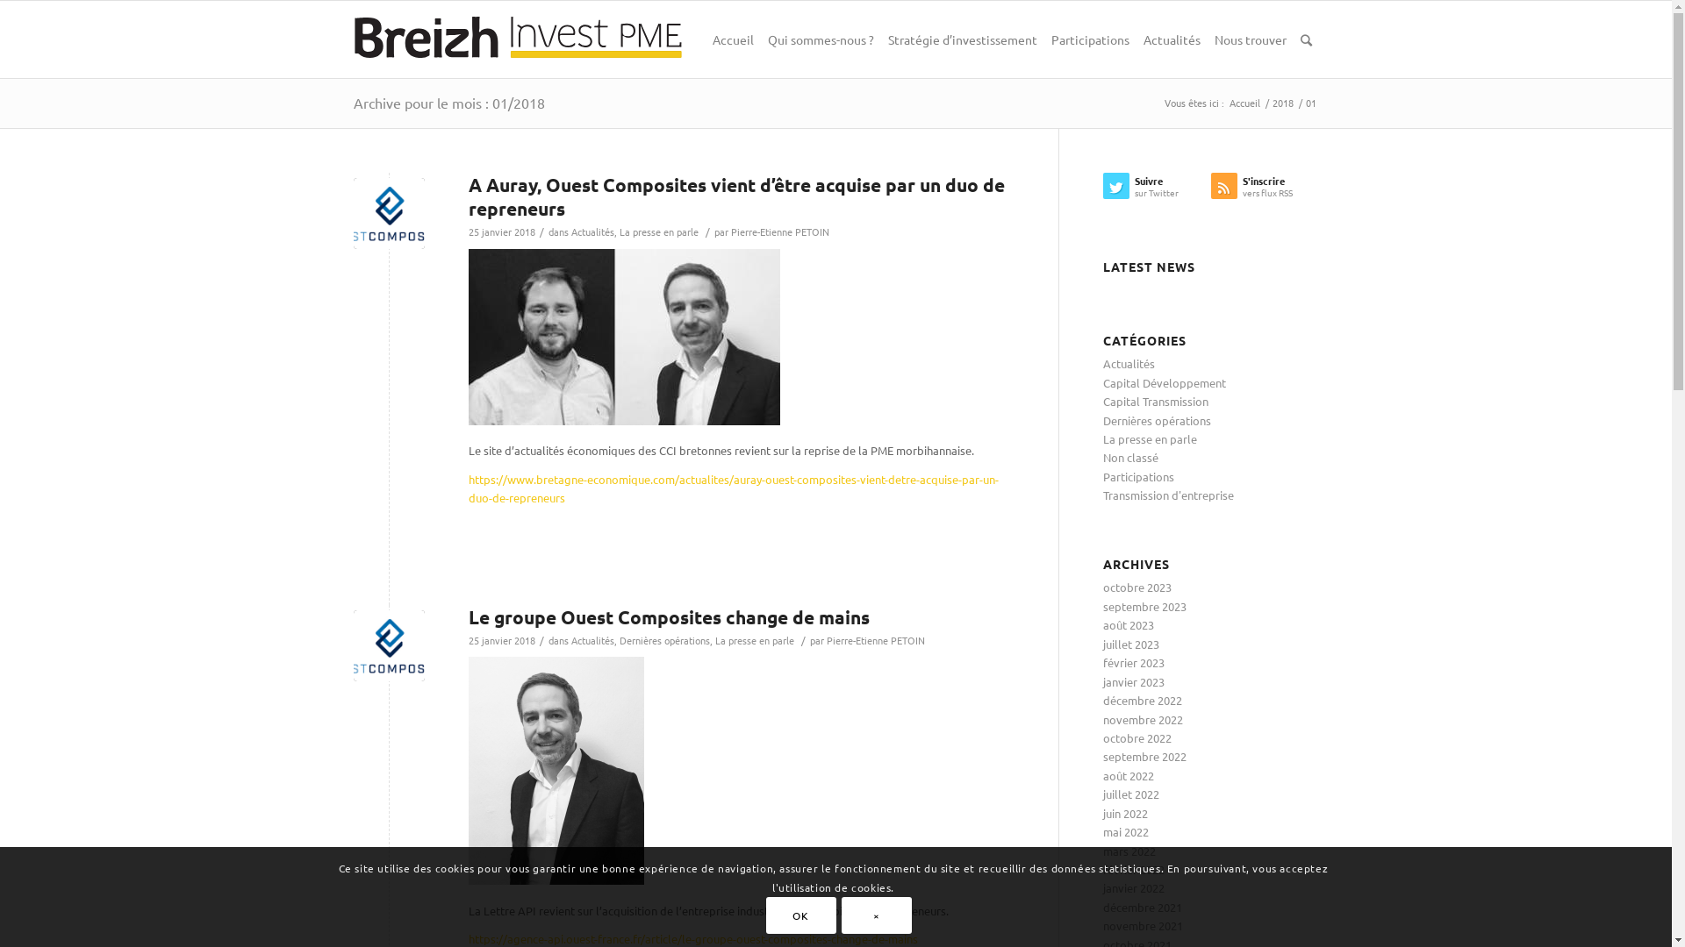 This screenshot has height=947, width=1685. Describe the element at coordinates (1136, 738) in the screenshot. I see `octobre 2022` at that location.